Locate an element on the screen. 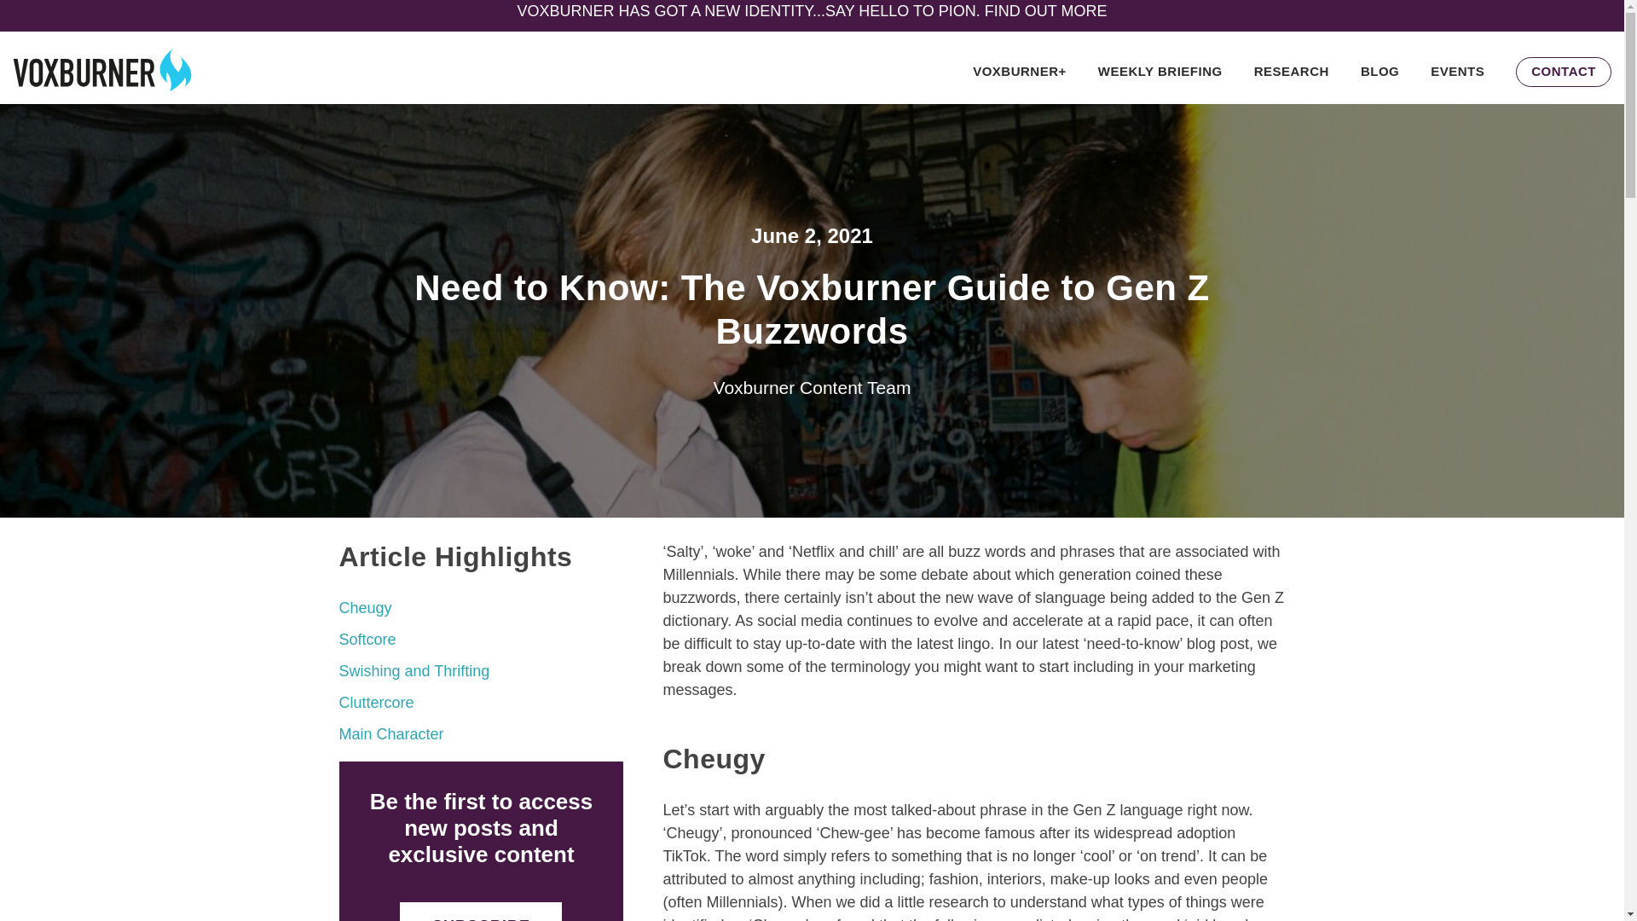 Image resolution: width=1637 pixels, height=921 pixels. Softcore is located at coordinates (367, 640).